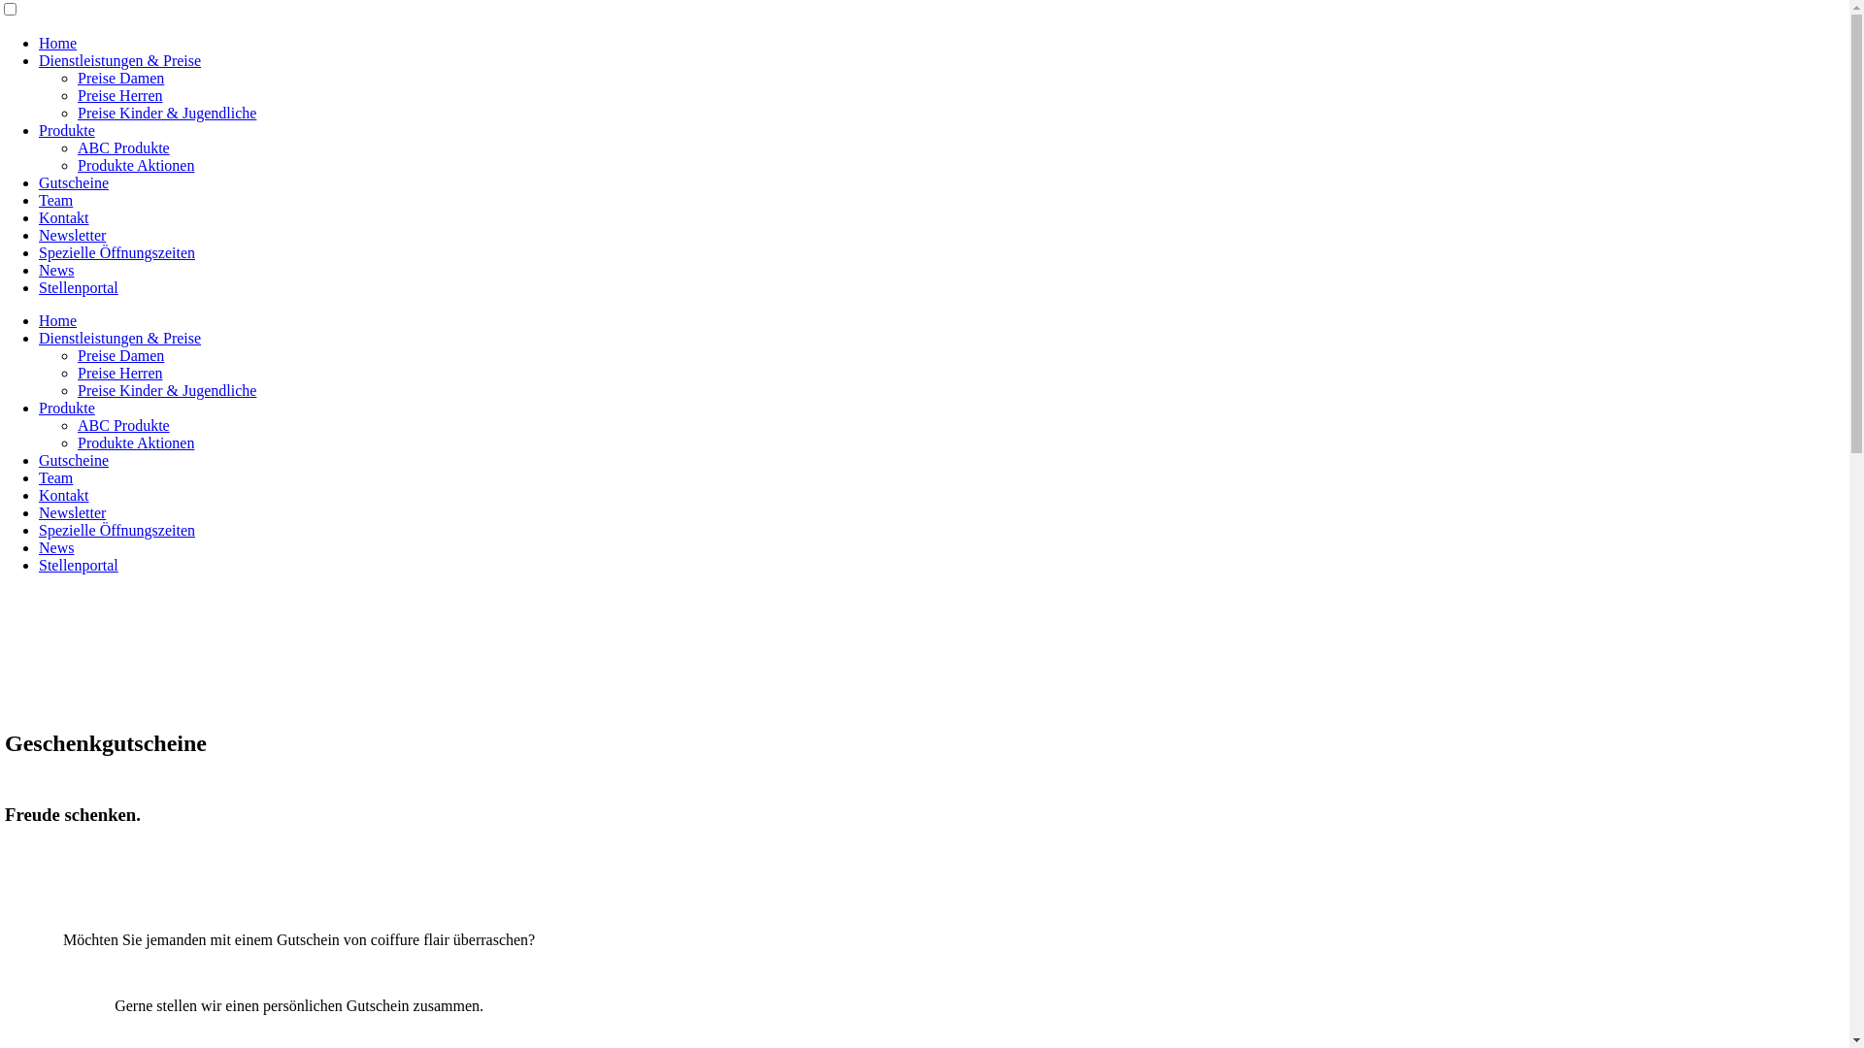  What do you see at coordinates (79, 287) in the screenshot?
I see `Stellenportal` at bounding box center [79, 287].